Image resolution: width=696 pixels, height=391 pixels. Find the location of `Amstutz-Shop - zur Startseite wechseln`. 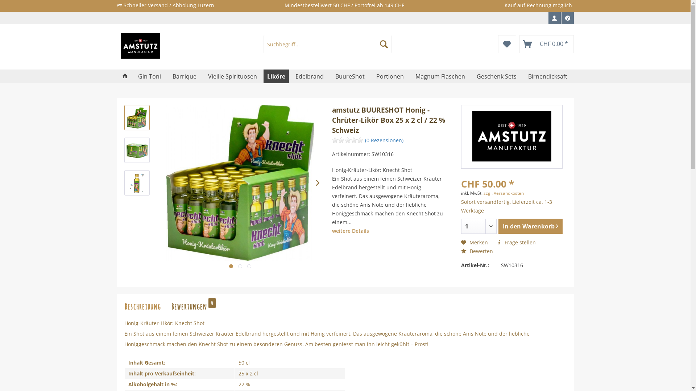

Amstutz-Shop - zur Startseite wechseln is located at coordinates (175, 46).